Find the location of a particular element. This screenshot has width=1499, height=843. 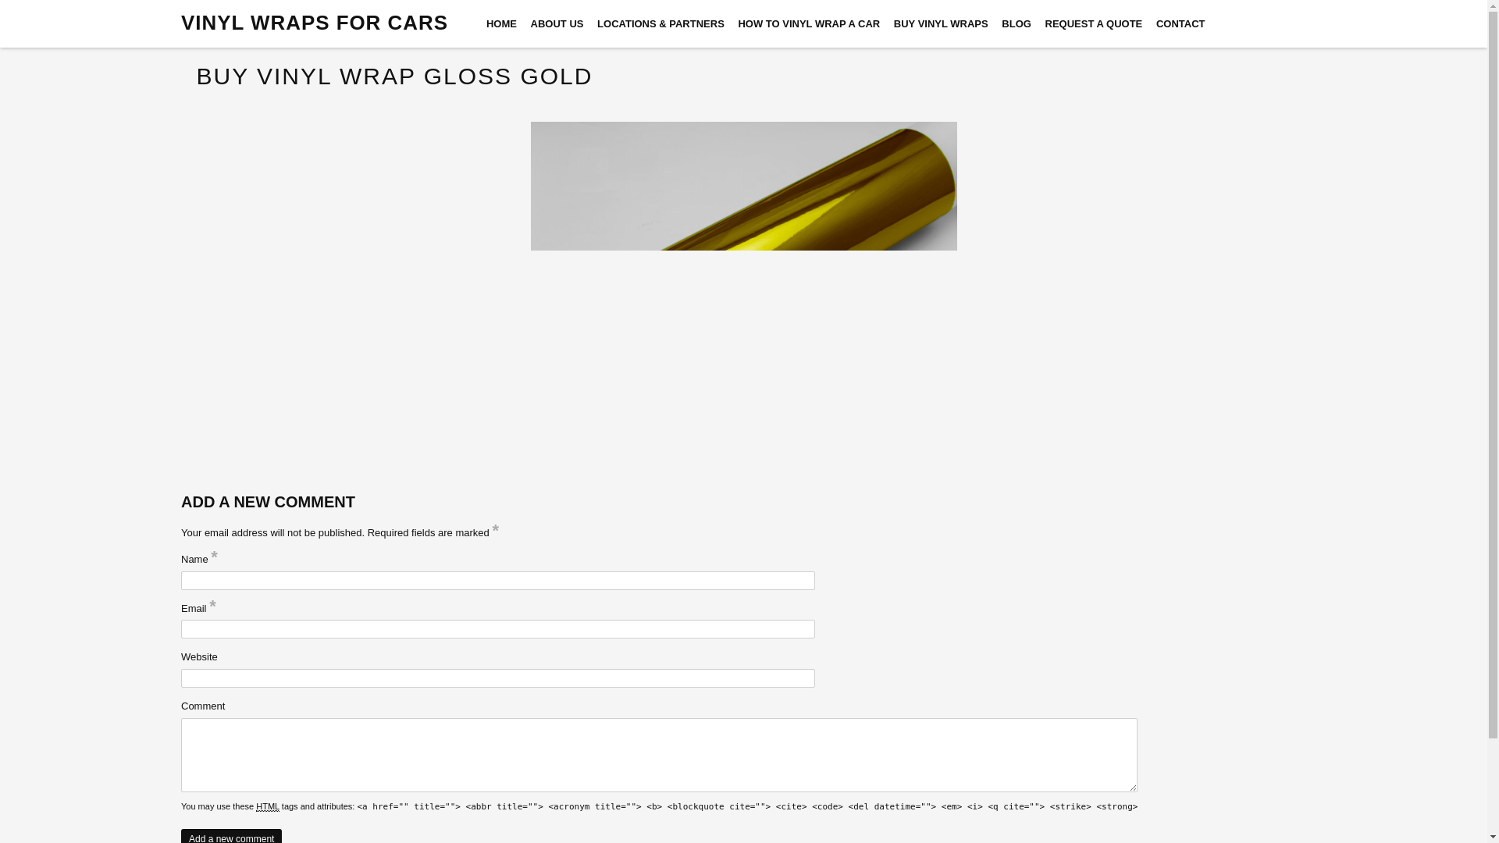

VINYL WRAPS FOR CARS is located at coordinates (315, 23).